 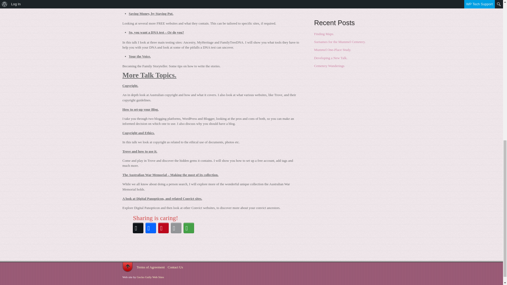 What do you see at coordinates (150, 277) in the screenshot?
I see `Gecko Gully Web Sites` at bounding box center [150, 277].